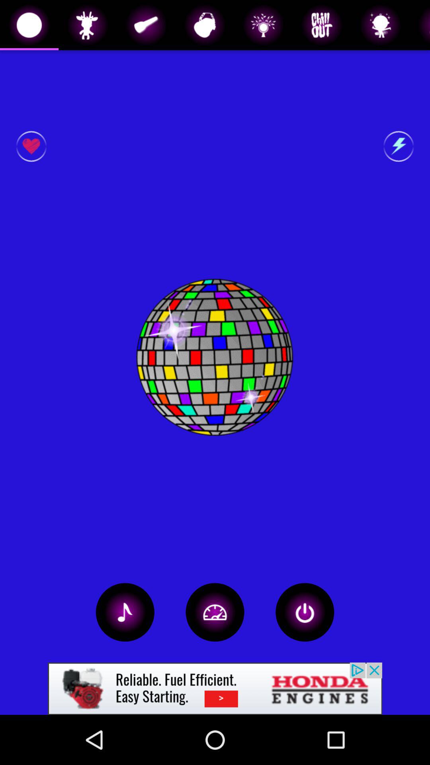 This screenshot has height=765, width=430. What do you see at coordinates (215, 612) in the screenshot?
I see `change light` at bounding box center [215, 612].